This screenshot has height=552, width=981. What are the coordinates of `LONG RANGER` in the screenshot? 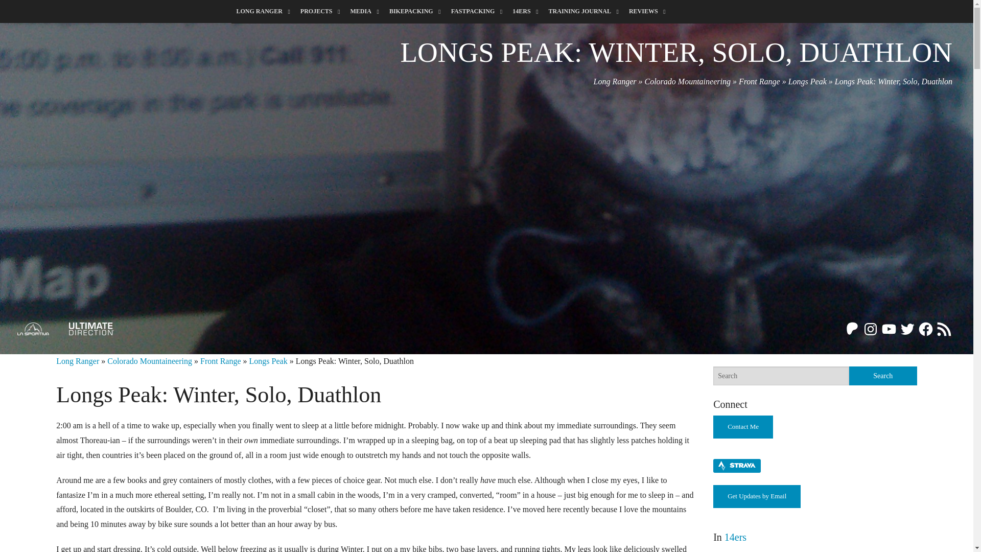 It's located at (263, 12).